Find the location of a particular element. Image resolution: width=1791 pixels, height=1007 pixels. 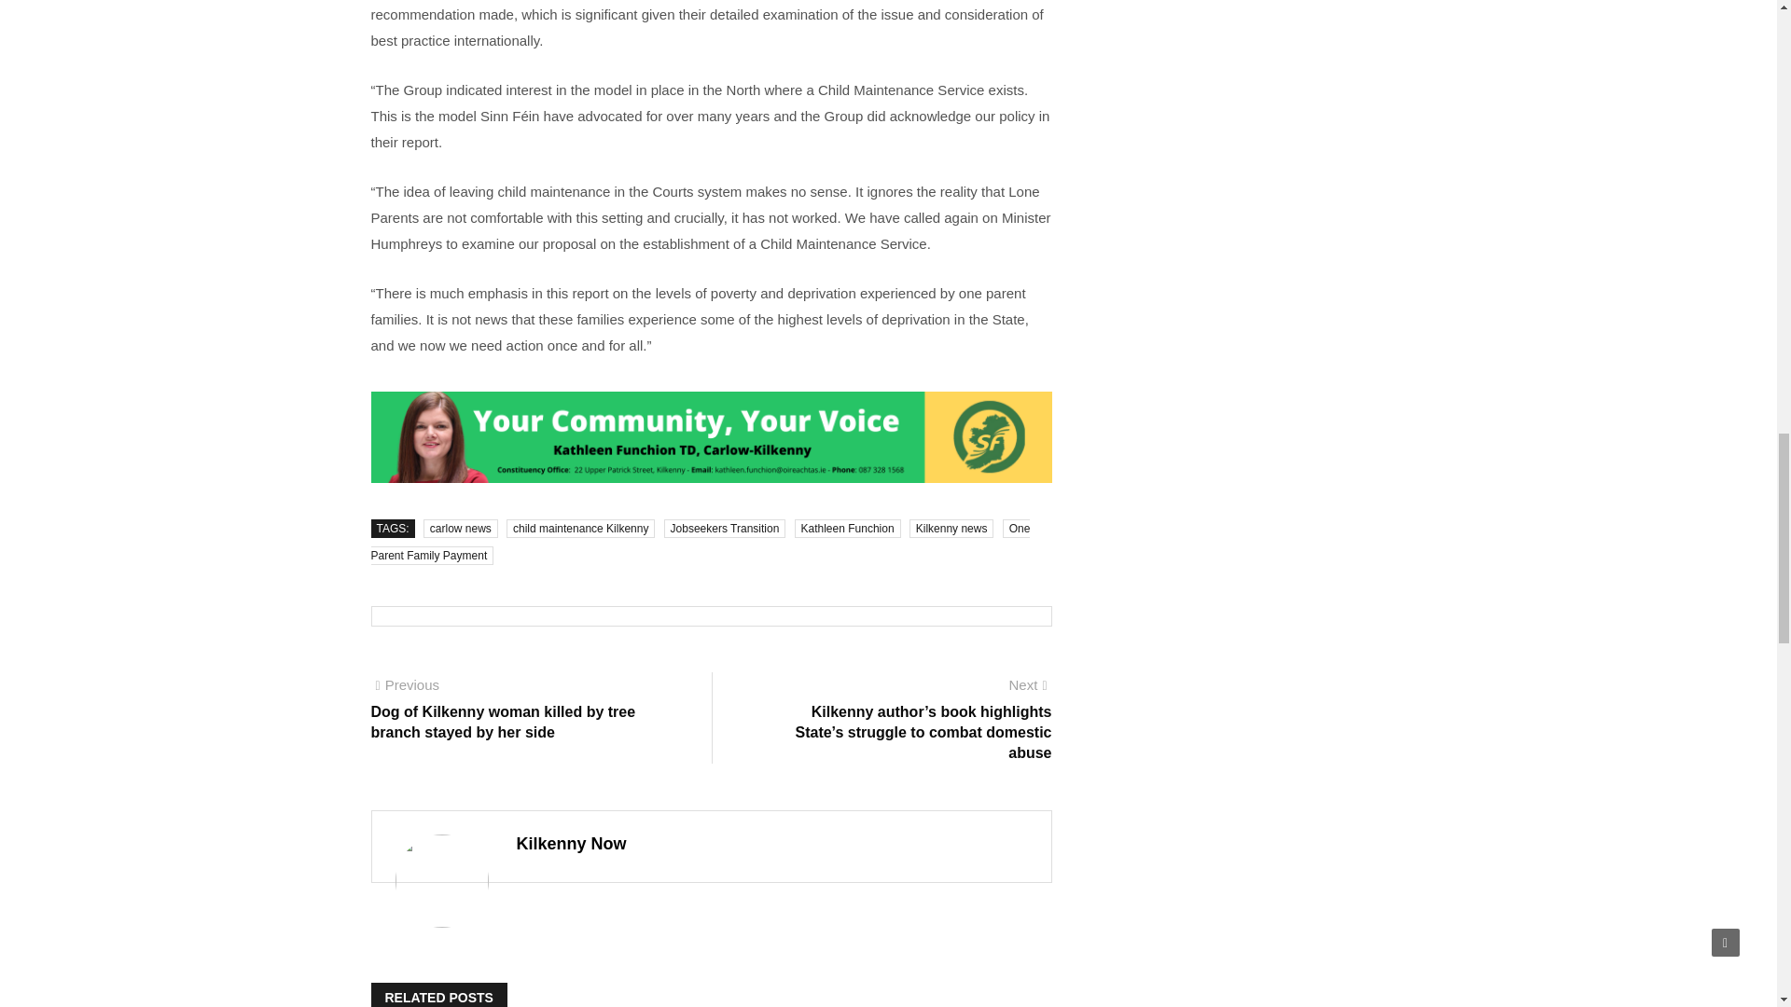

carlow news is located at coordinates (460, 528).